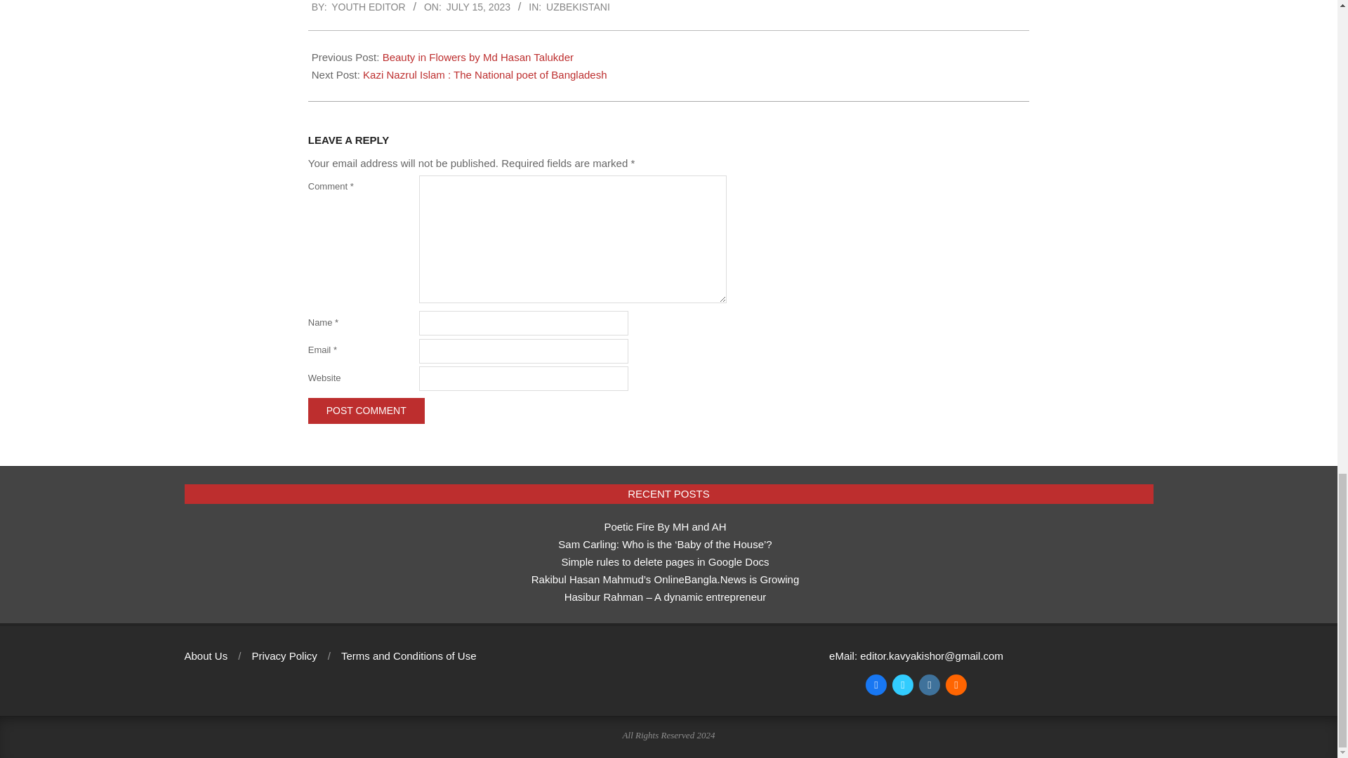 The image size is (1348, 758). What do you see at coordinates (205, 656) in the screenshot?
I see `About Us` at bounding box center [205, 656].